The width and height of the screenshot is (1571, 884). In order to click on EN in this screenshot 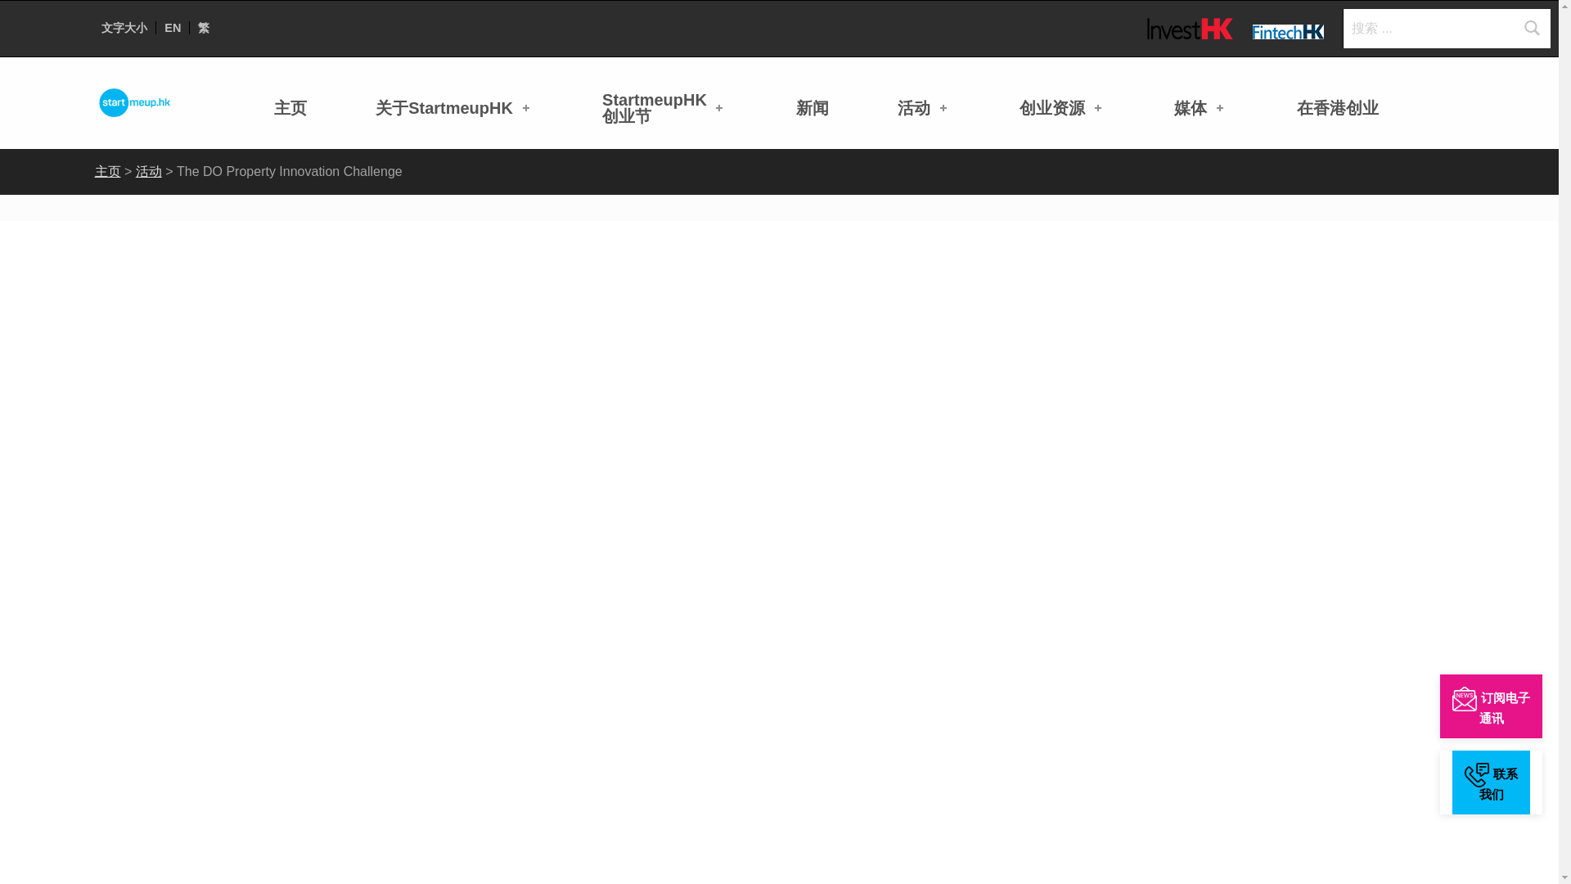, I will do `click(172, 28)`.